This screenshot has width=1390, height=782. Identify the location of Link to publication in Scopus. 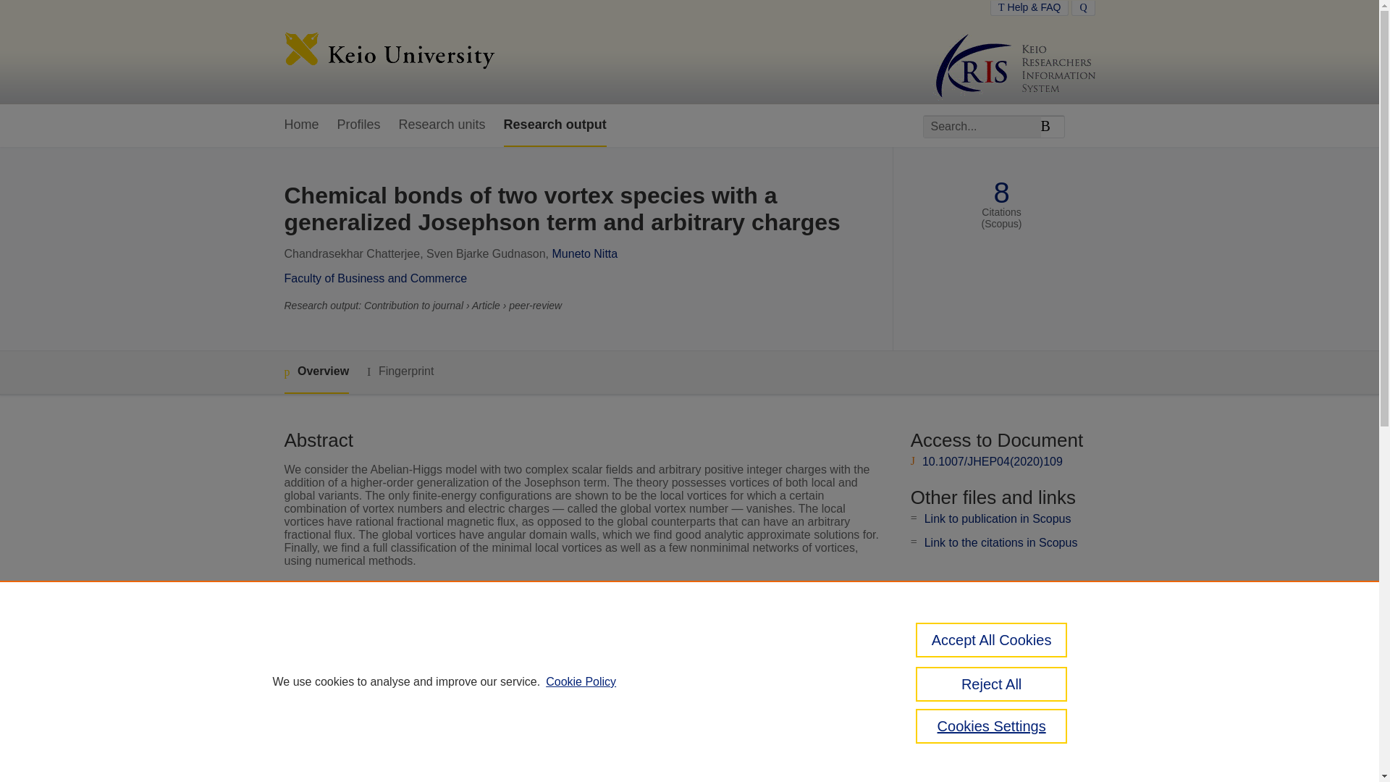
(998, 518).